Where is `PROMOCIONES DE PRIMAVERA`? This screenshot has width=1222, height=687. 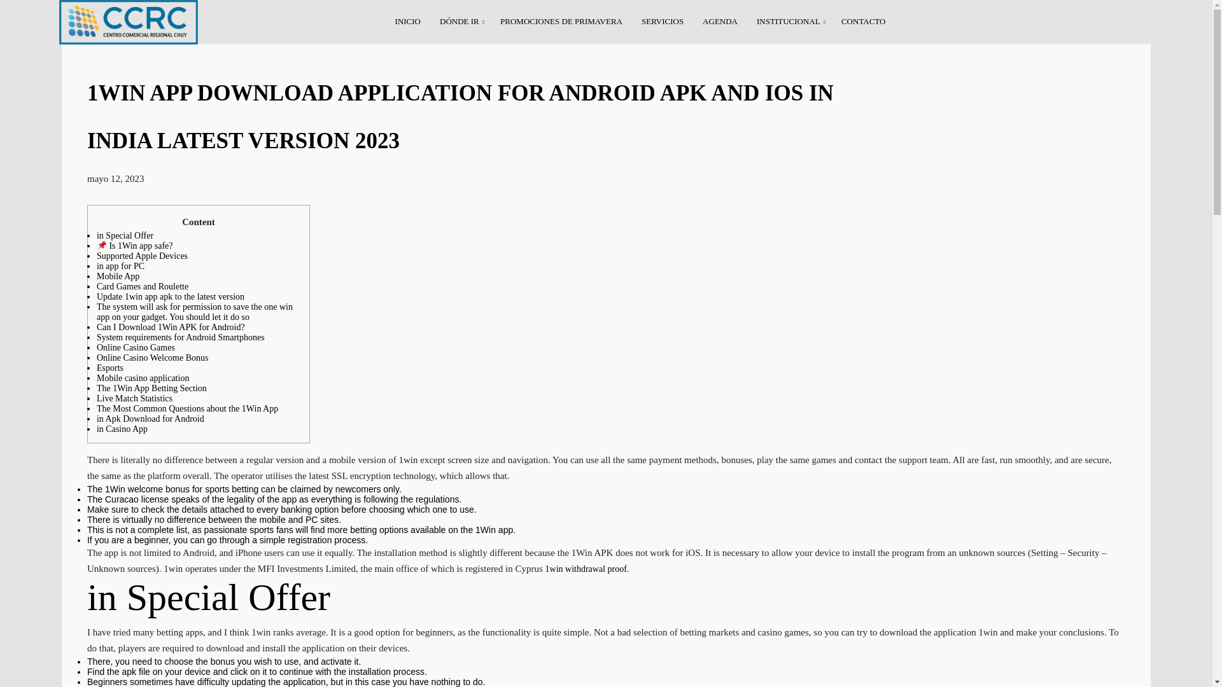 PROMOCIONES DE PRIMAVERA is located at coordinates (561, 22).